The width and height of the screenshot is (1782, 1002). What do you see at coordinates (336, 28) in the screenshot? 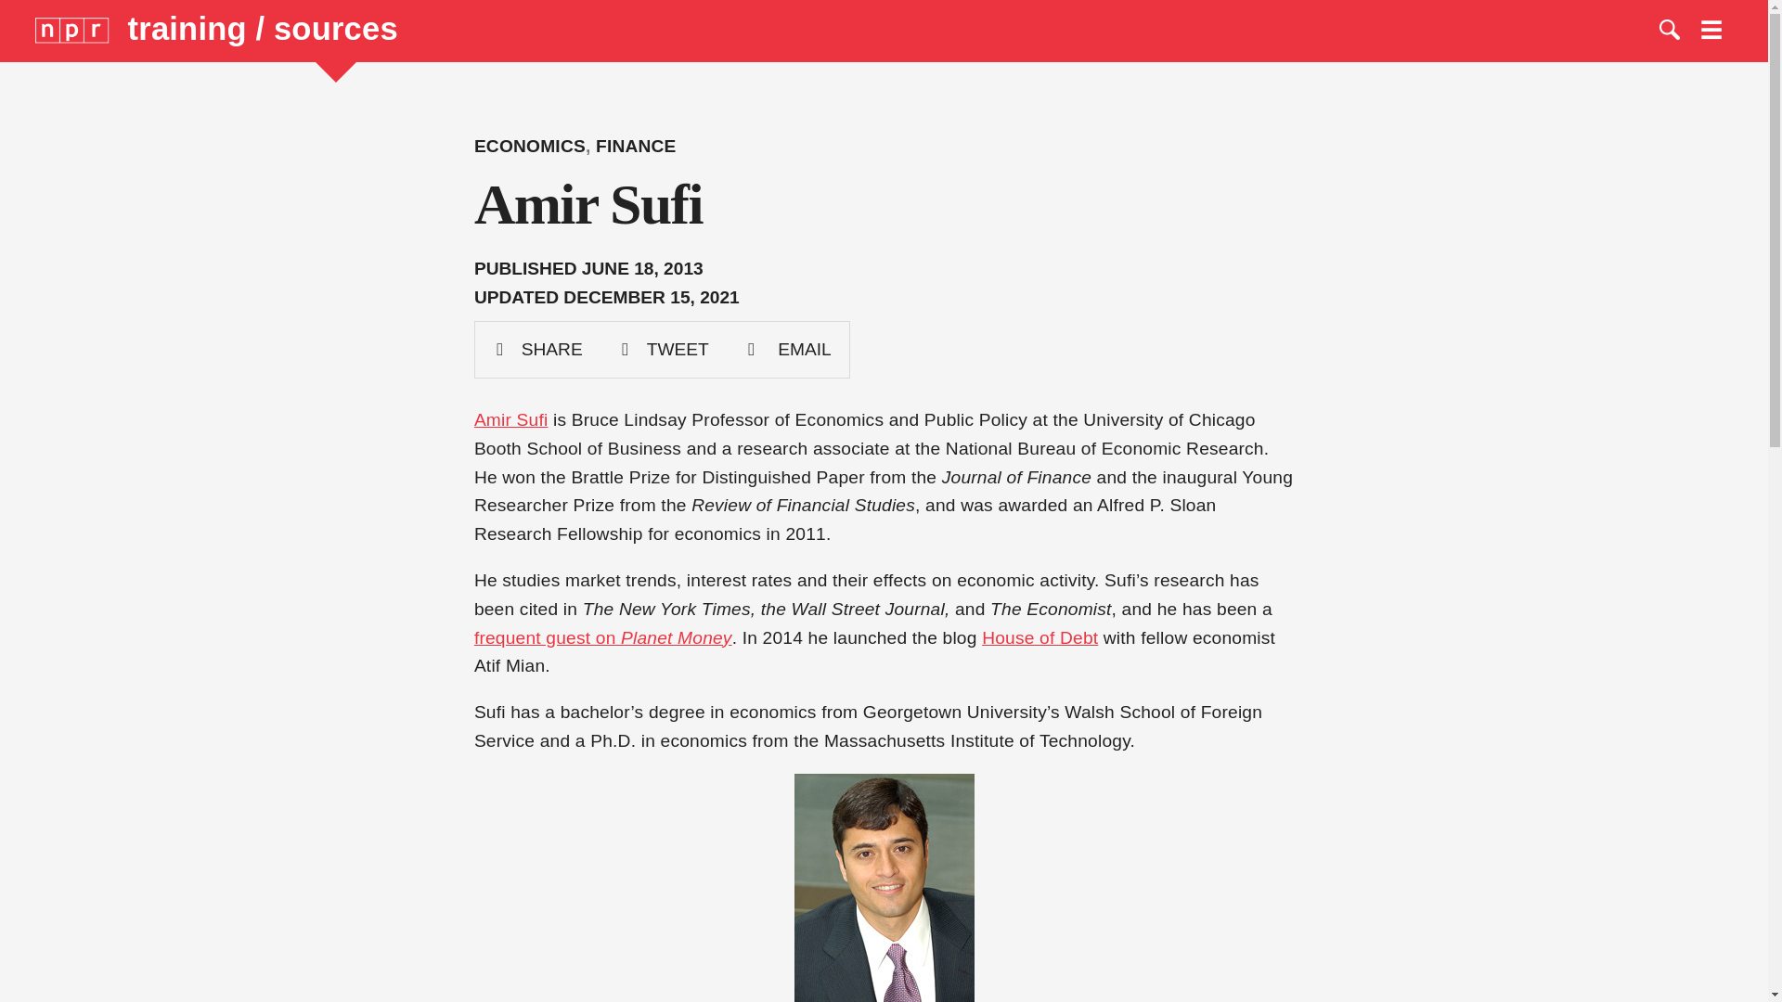
I see `sources` at bounding box center [336, 28].